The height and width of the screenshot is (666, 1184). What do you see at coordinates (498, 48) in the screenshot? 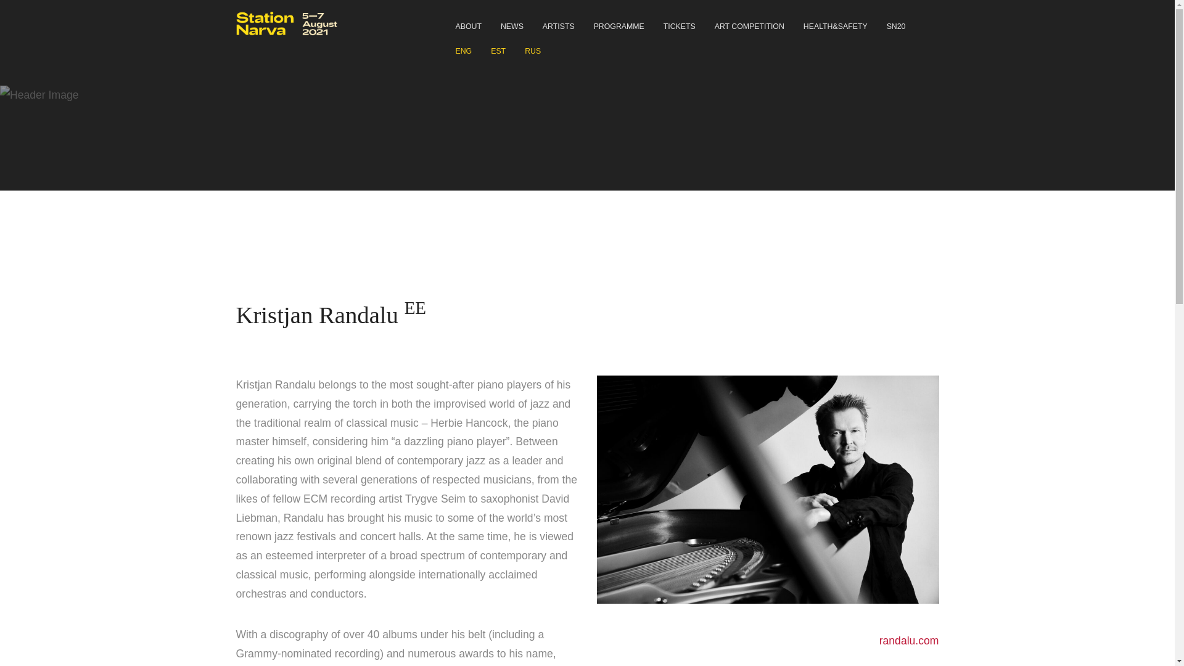
I see `EST` at bounding box center [498, 48].